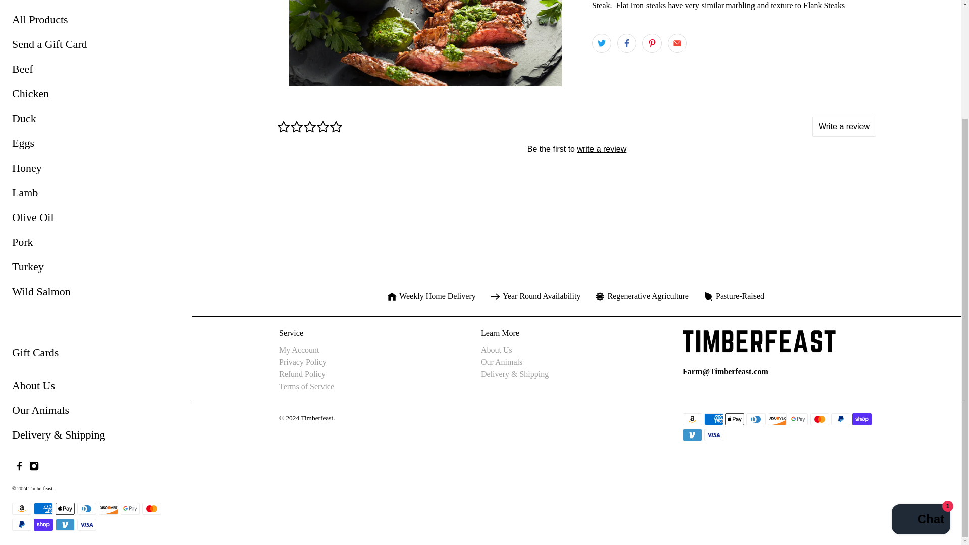 The image size is (969, 545). What do you see at coordinates (96, 356) in the screenshot?
I see `Gift Cards` at bounding box center [96, 356].